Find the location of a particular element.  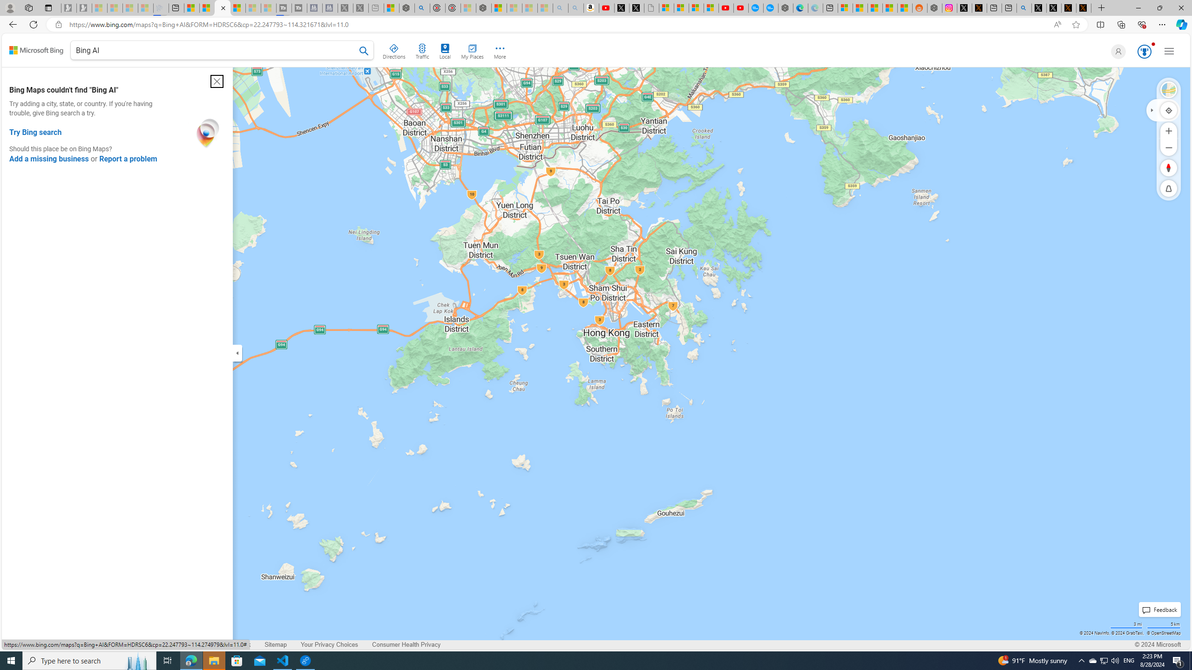

Report a problem is located at coordinates (128, 159).